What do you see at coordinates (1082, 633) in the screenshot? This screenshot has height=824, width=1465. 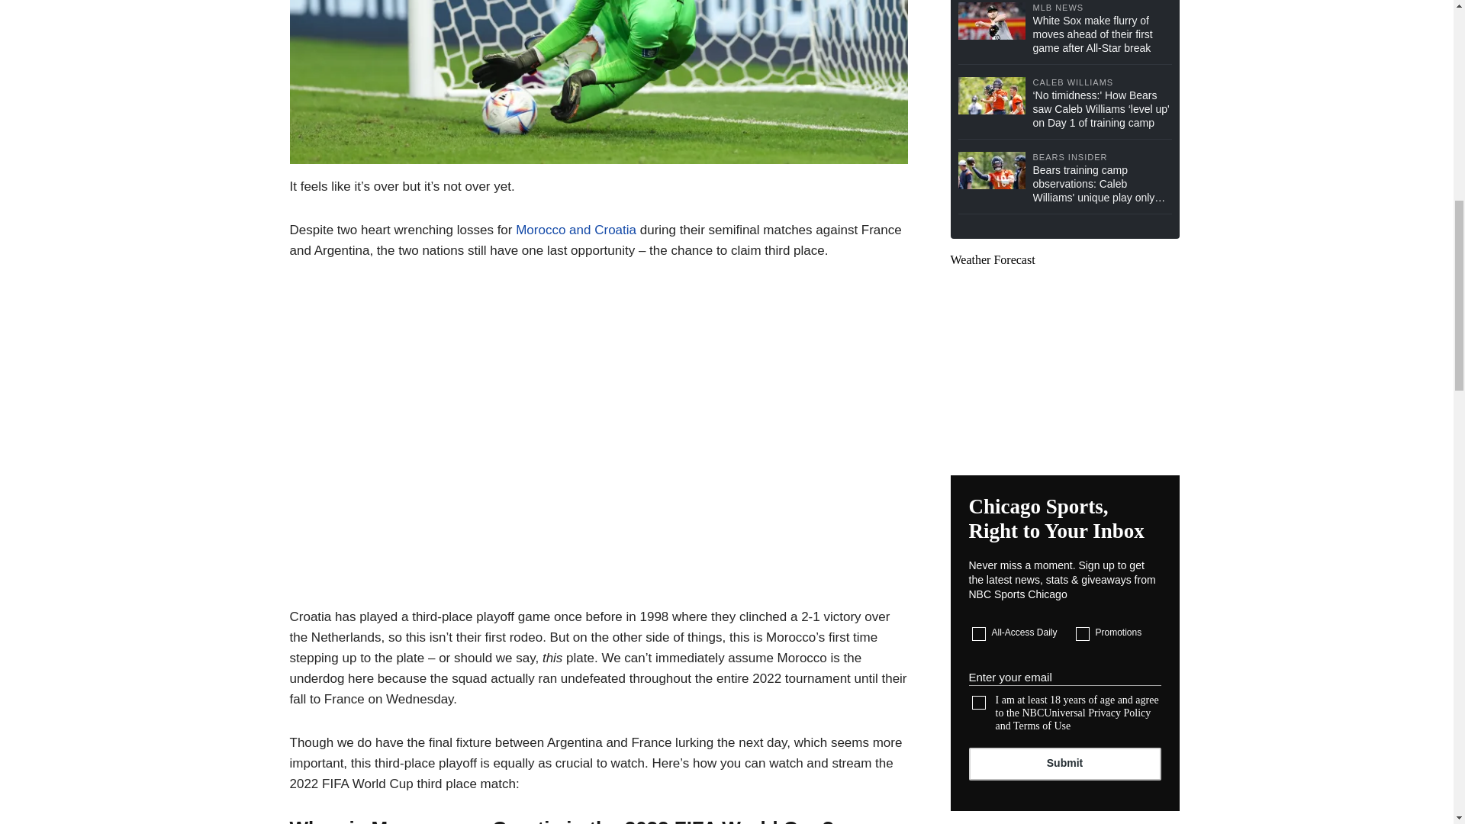 I see `on` at bounding box center [1082, 633].